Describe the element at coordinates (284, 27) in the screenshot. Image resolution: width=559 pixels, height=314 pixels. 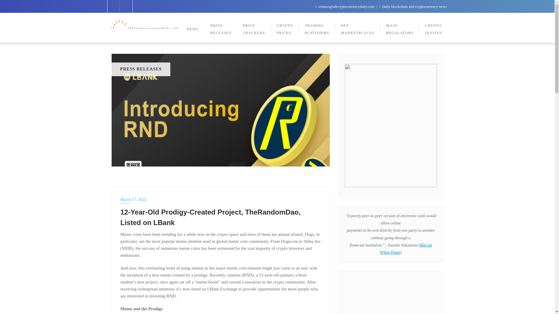
I see `CRYPTO PRICES` at that location.